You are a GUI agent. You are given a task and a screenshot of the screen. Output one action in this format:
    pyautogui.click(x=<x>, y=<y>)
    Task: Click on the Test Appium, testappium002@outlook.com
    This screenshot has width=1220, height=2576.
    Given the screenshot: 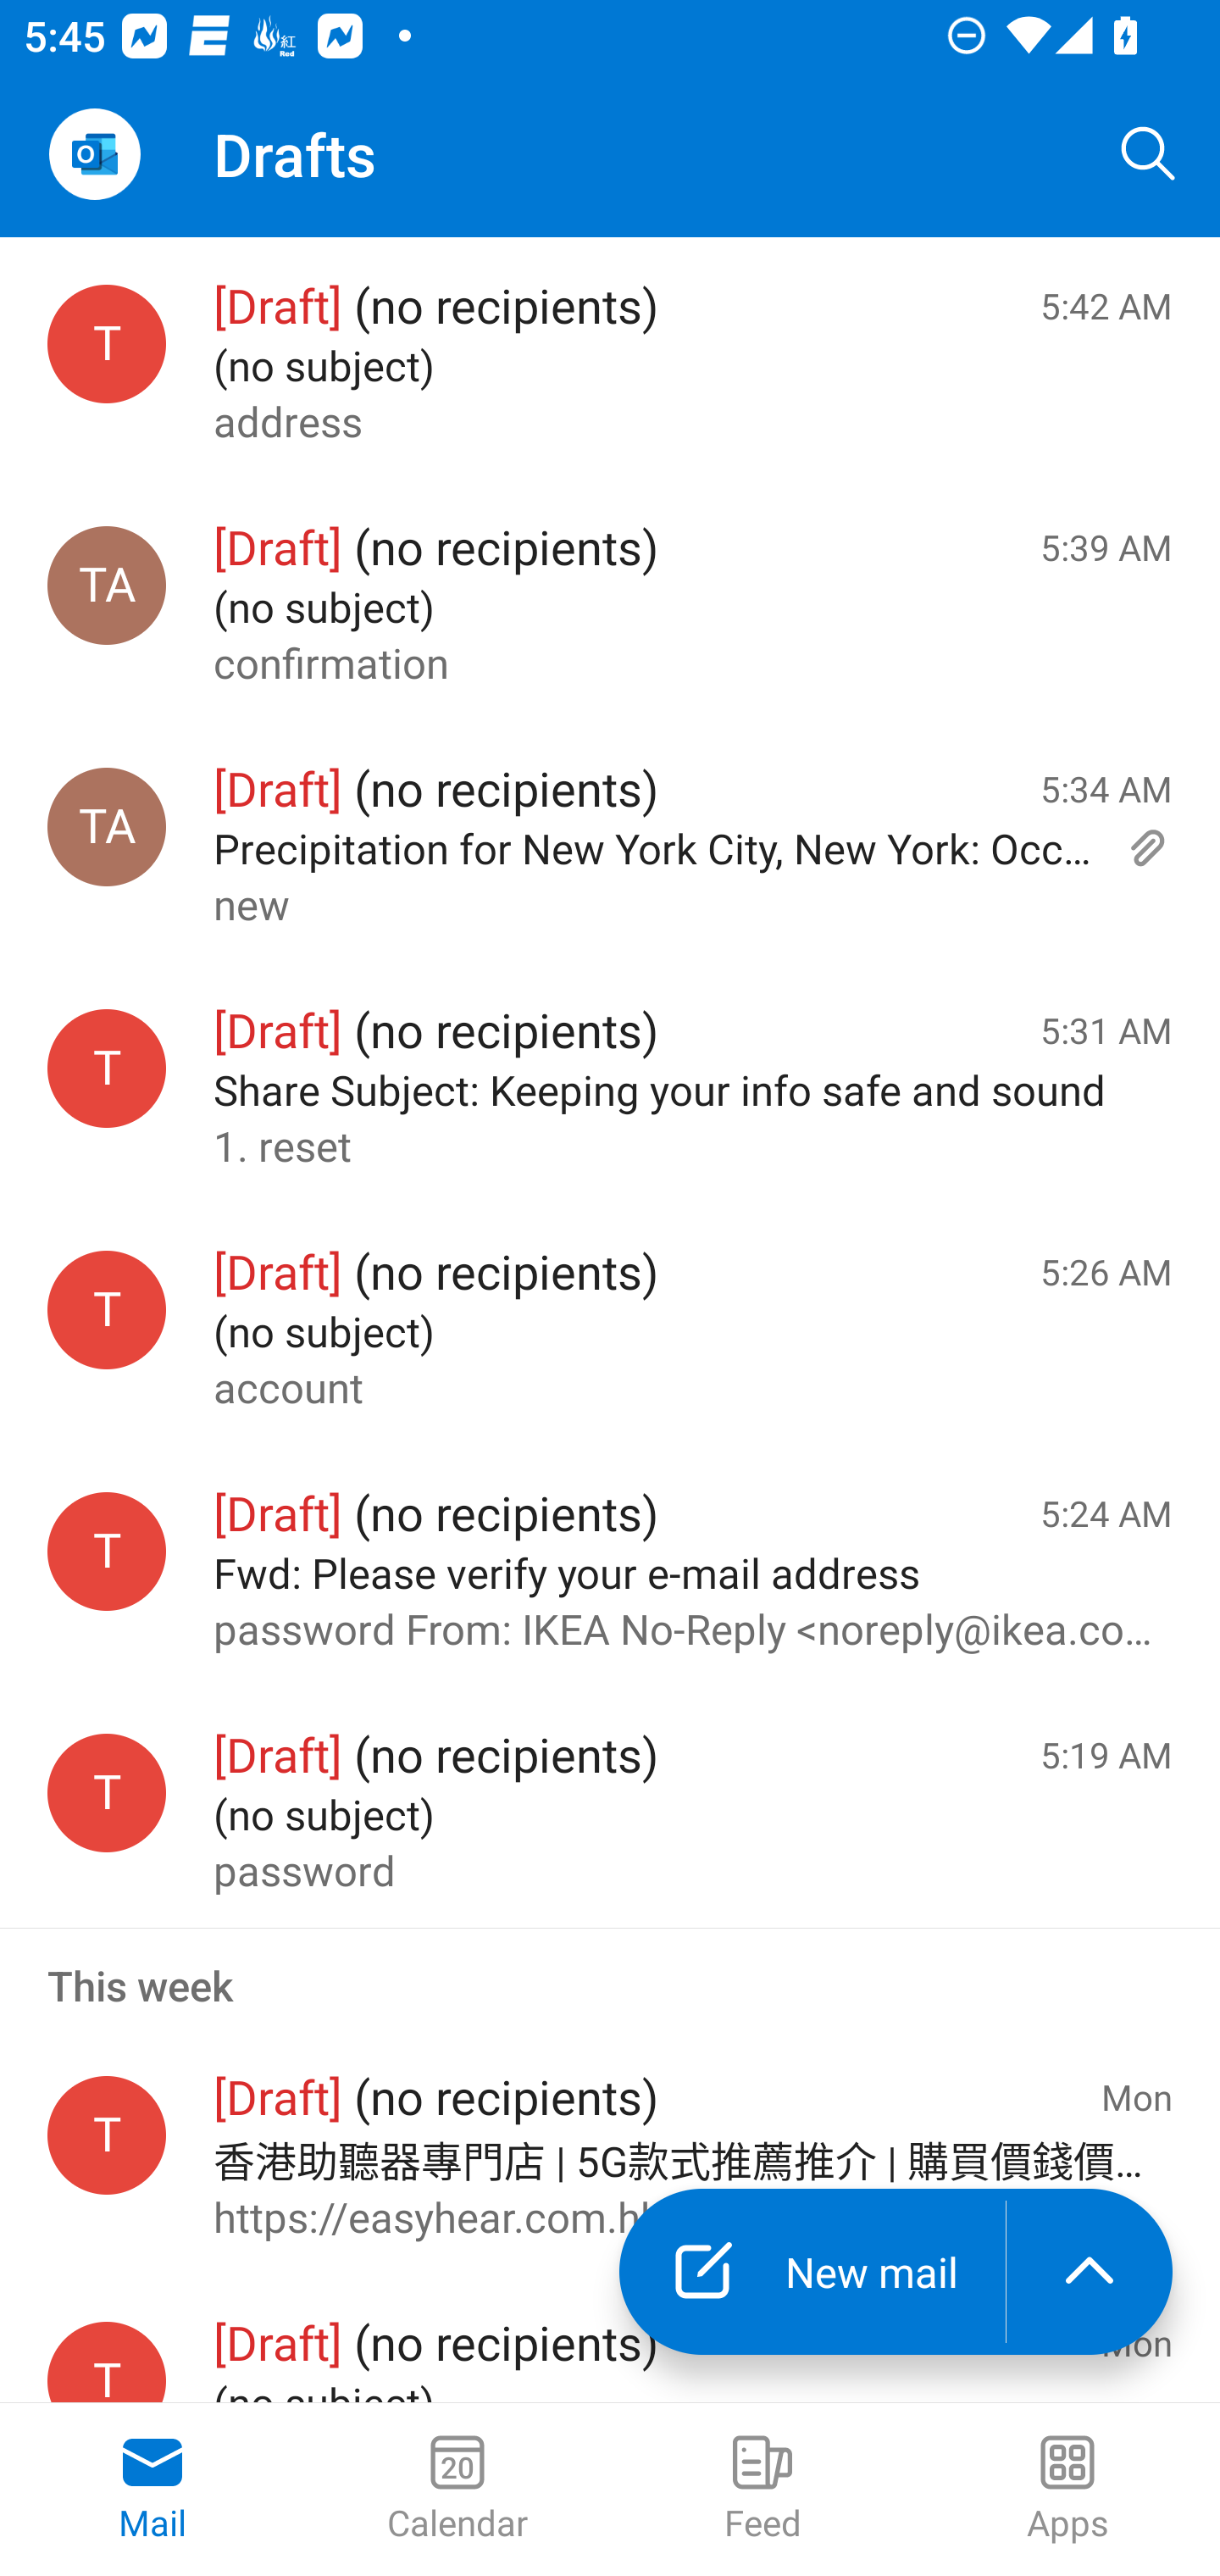 What is the action you would take?
    pyautogui.click(x=107, y=826)
    